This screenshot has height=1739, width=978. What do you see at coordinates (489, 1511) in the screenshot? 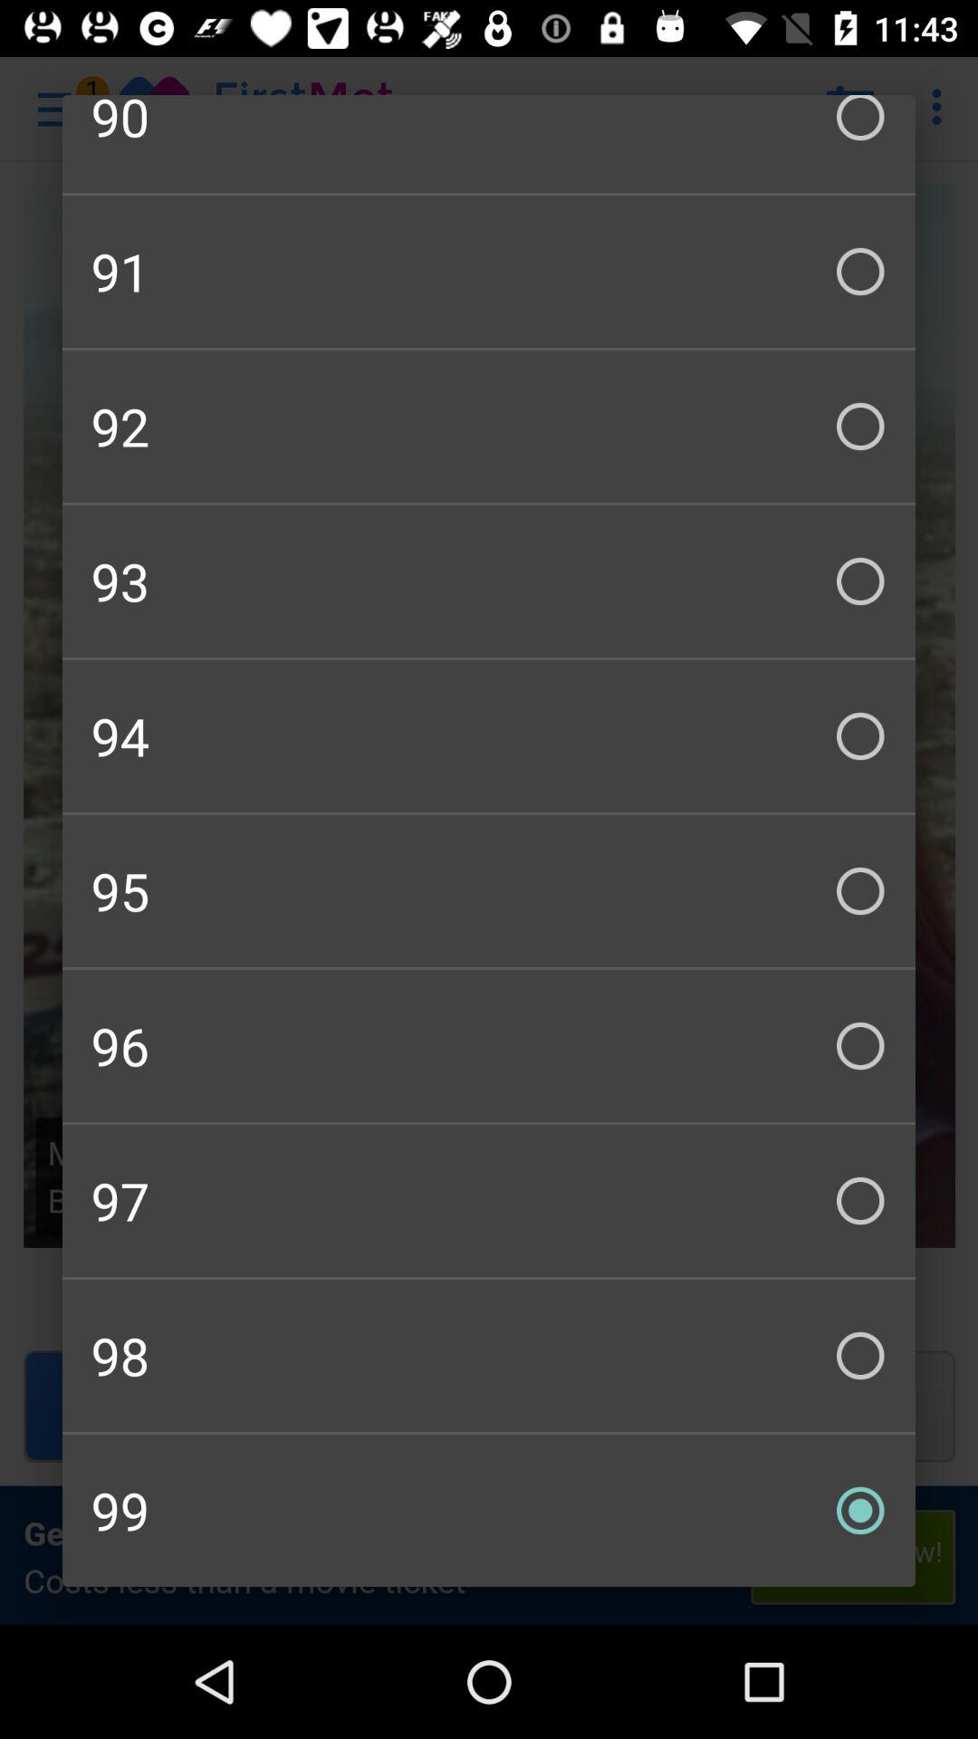
I see `press the 99 checkbox` at bounding box center [489, 1511].